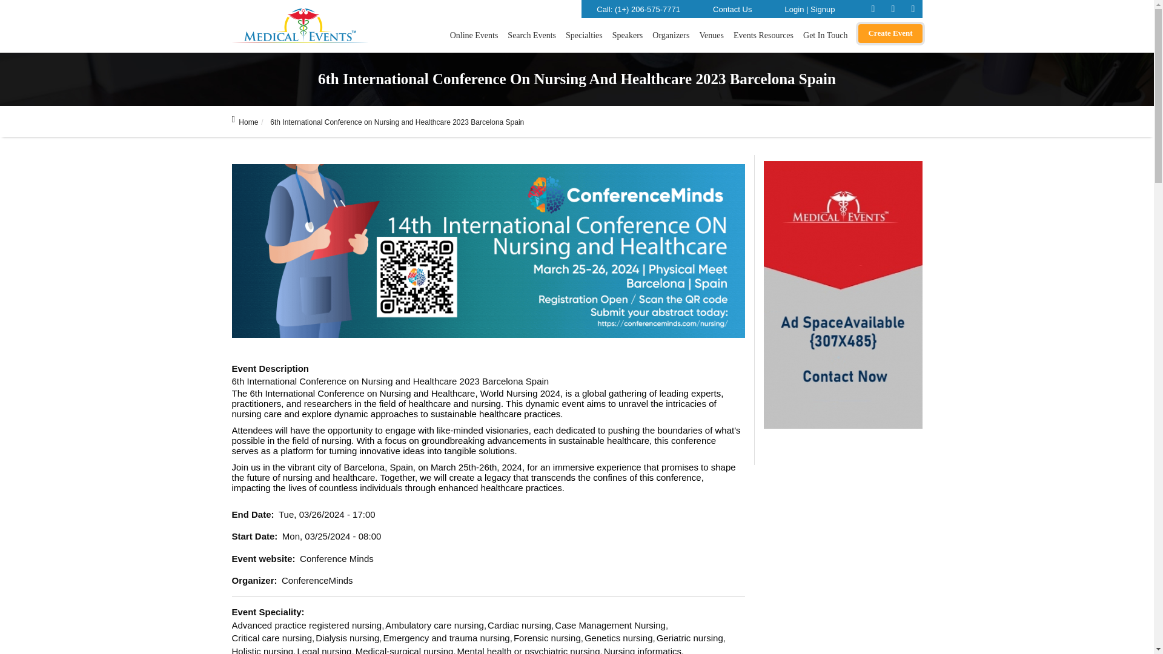  What do you see at coordinates (549, 638) in the screenshot?
I see `Forensic nursing` at bounding box center [549, 638].